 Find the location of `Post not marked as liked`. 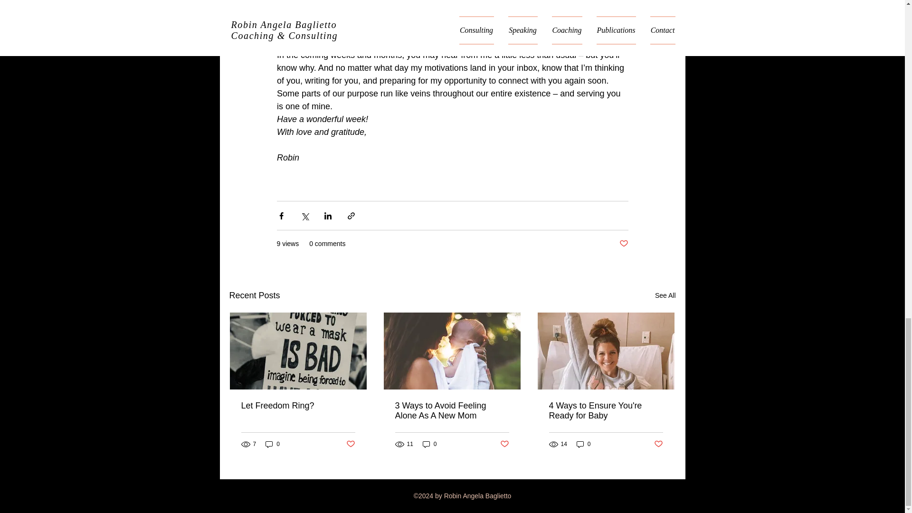

Post not marked as liked is located at coordinates (623, 244).